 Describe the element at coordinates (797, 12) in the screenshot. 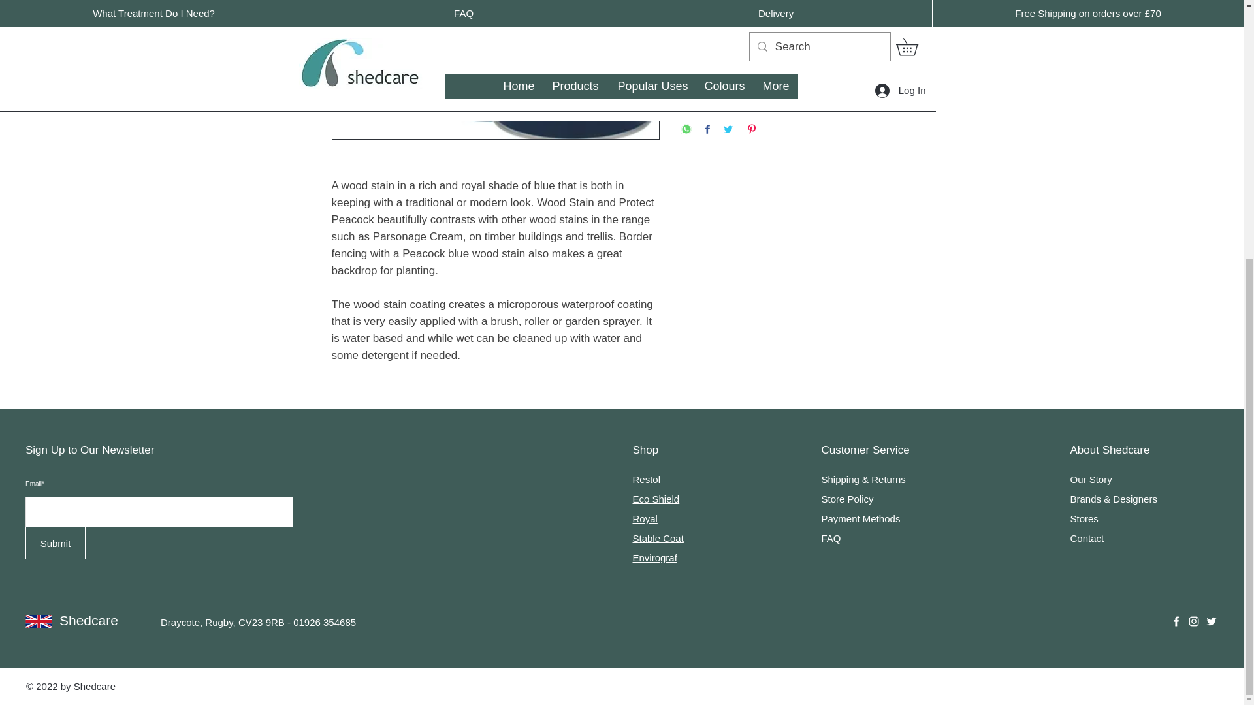

I see `Add to Cart` at that location.